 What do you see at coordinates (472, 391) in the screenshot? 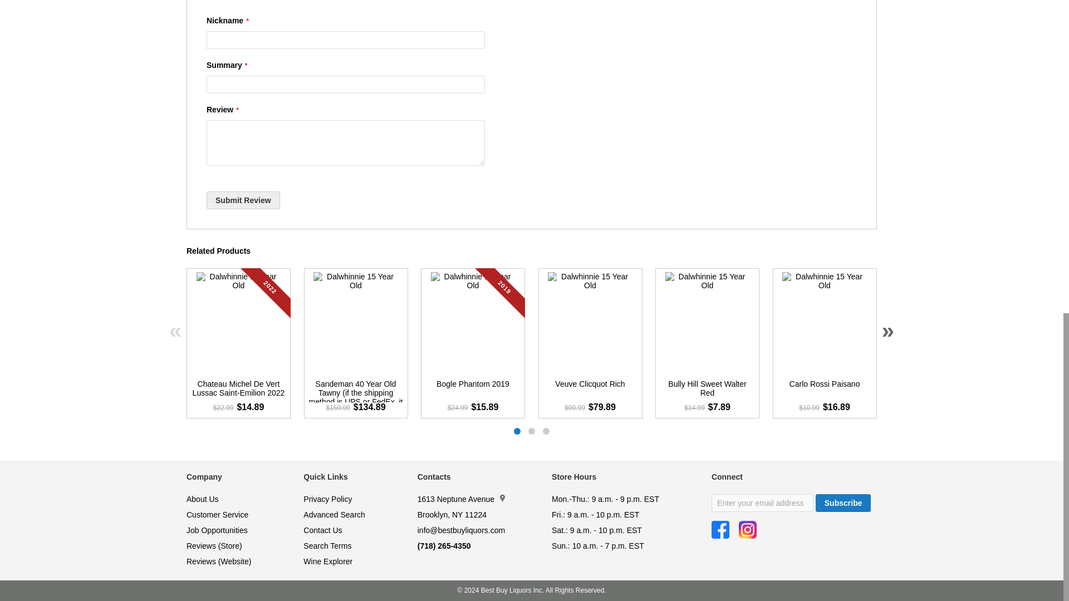
I see `Bogle Phantom 2019` at bounding box center [472, 391].